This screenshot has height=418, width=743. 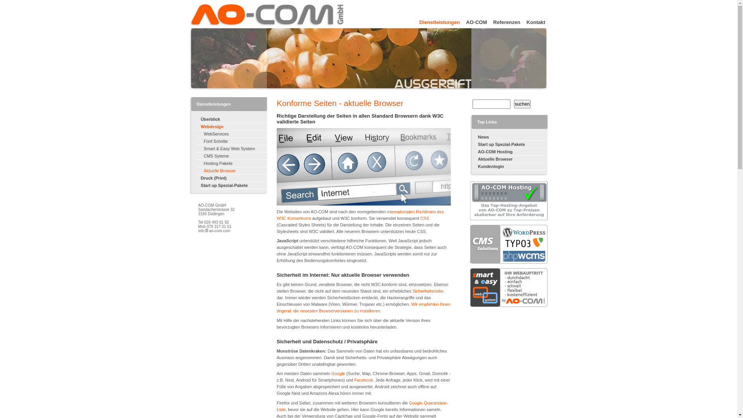 I want to click on Kundenlogin, so click(x=512, y=166).